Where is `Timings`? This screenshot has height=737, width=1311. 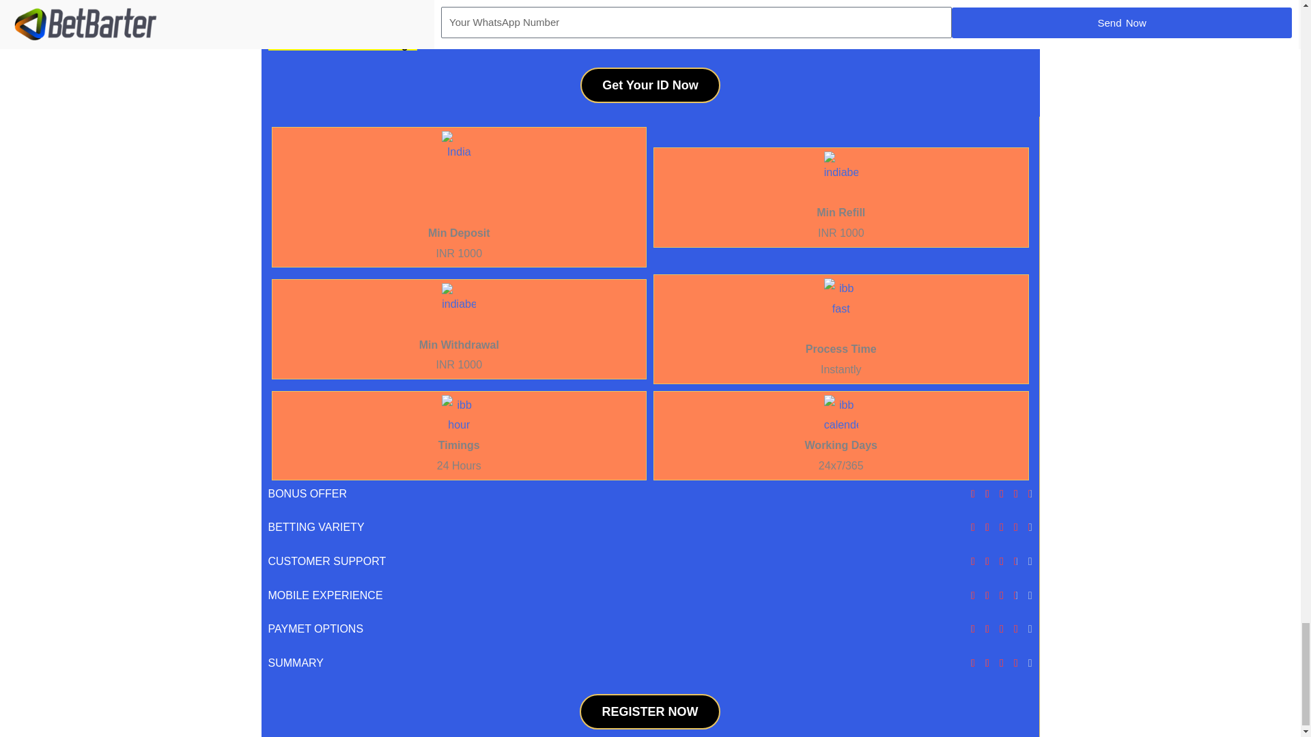
Timings is located at coordinates (459, 445).